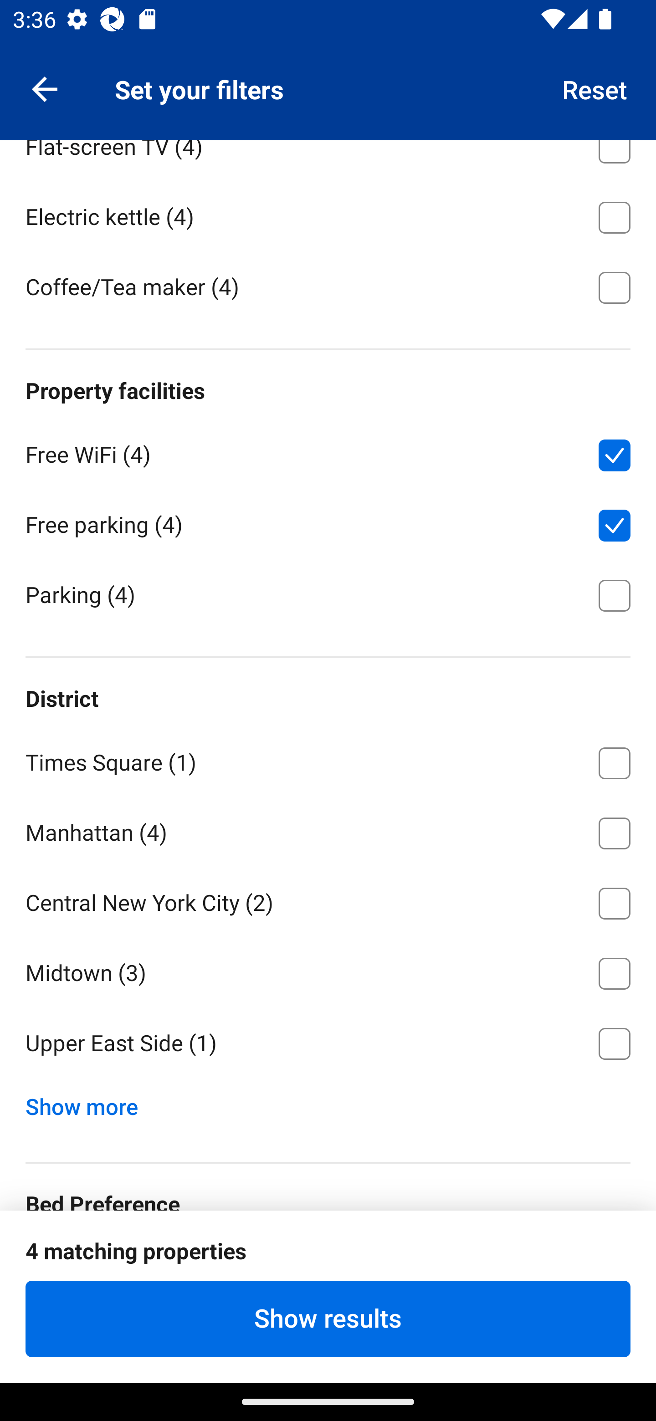 This screenshot has height=1421, width=656. I want to click on Free WiFi ⁦(4), so click(328, 453).